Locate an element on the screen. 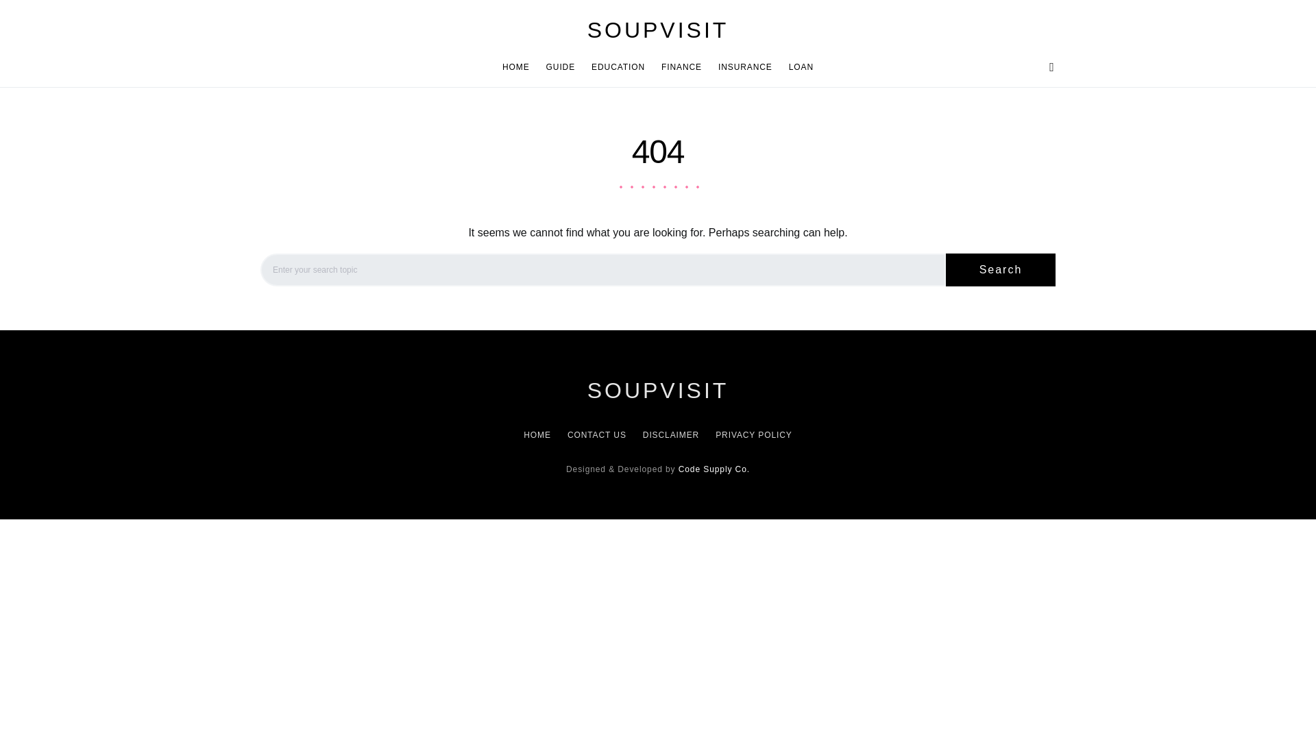  Code Supply Co. is located at coordinates (714, 469).